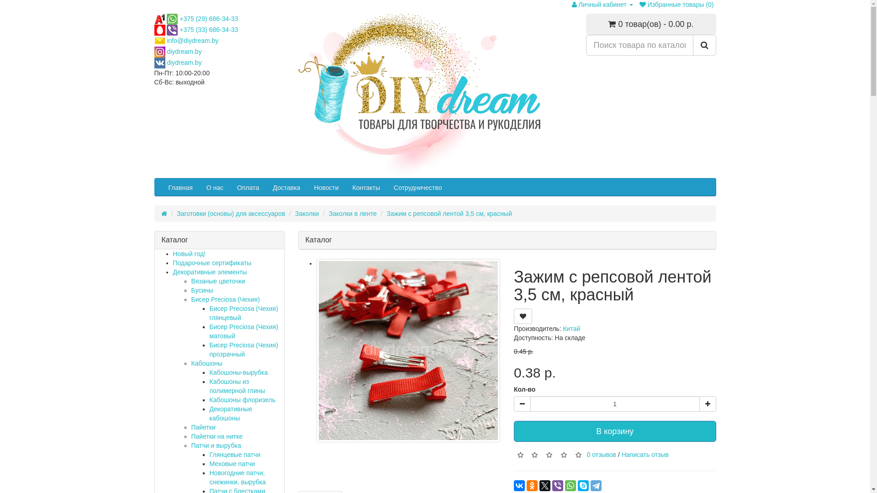 This screenshot has width=877, height=493. What do you see at coordinates (184, 52) in the screenshot?
I see `diydream.by` at bounding box center [184, 52].